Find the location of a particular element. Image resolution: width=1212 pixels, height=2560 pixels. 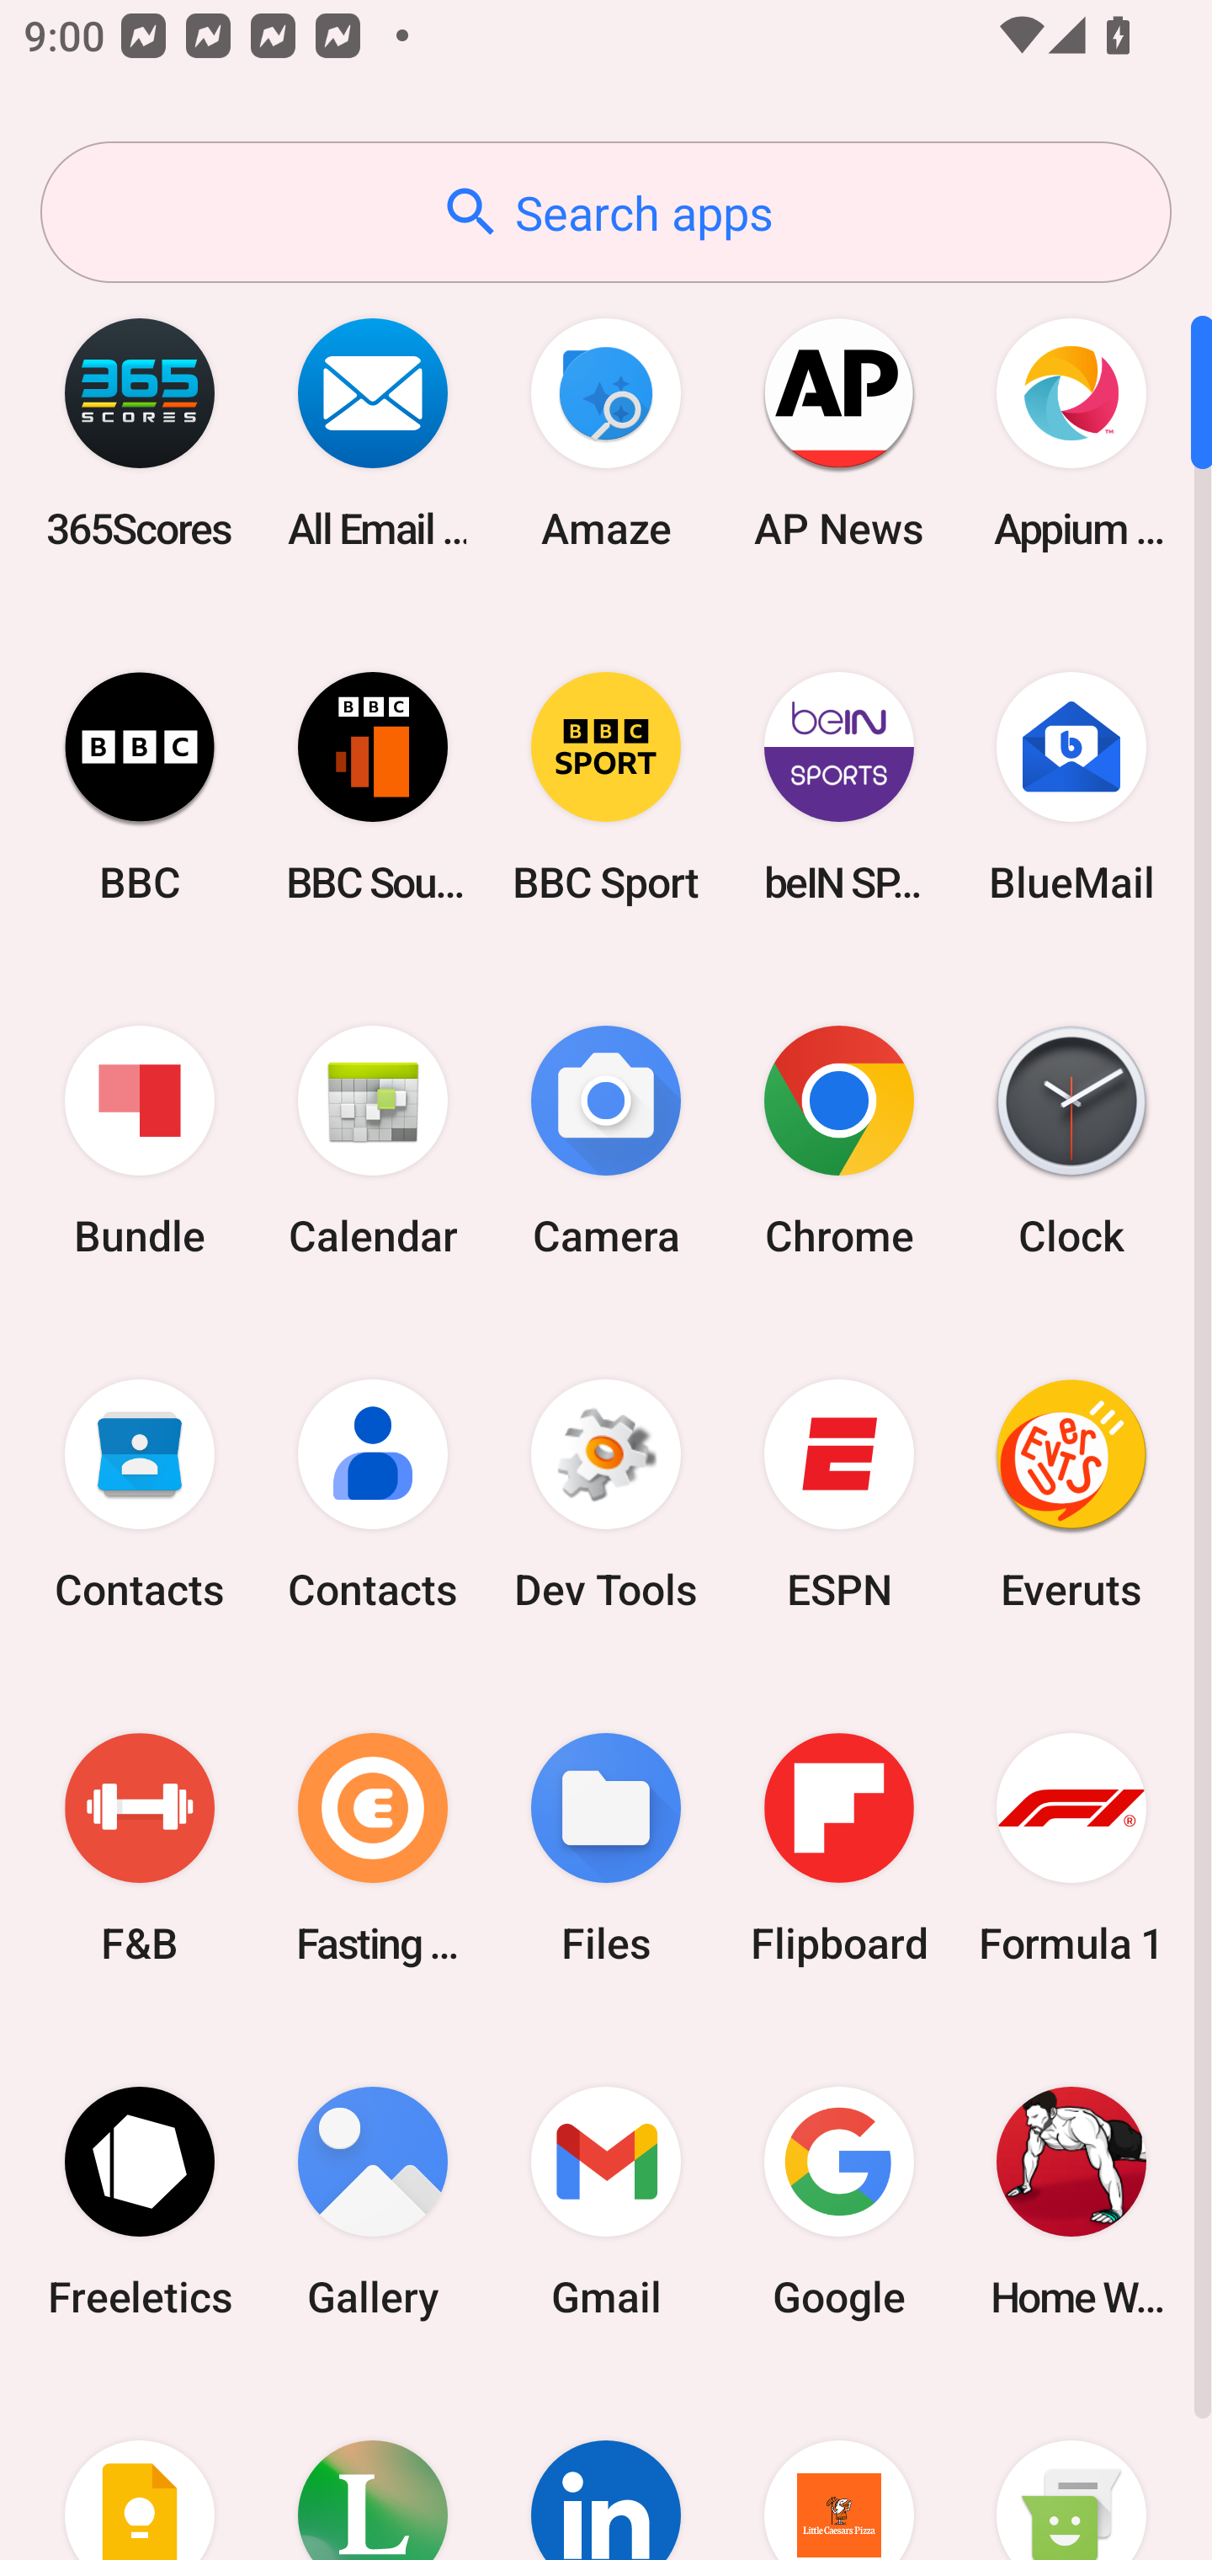

Gmail is located at coordinates (606, 2201).